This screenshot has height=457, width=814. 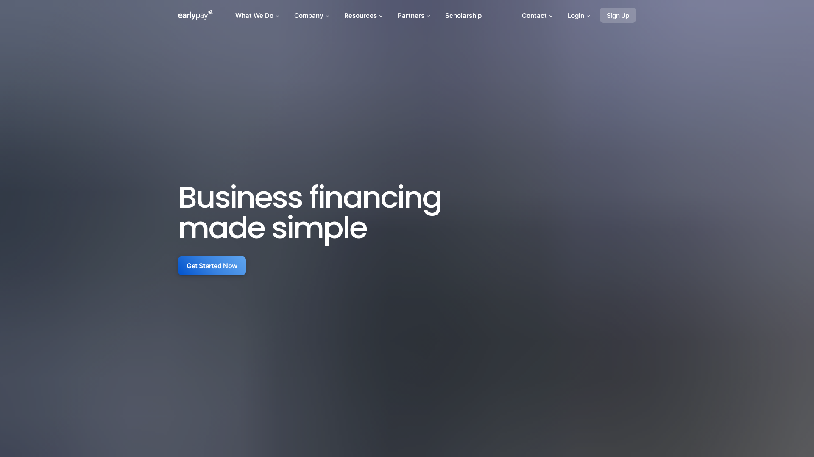 What do you see at coordinates (312, 15) in the screenshot?
I see `Company` at bounding box center [312, 15].